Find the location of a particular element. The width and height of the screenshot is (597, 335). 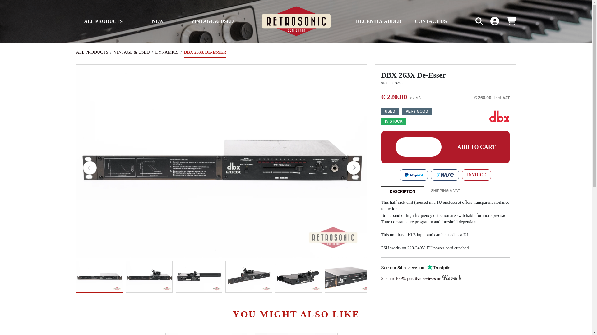

Customer reviews powered by Trustpilot is located at coordinates (416, 267).